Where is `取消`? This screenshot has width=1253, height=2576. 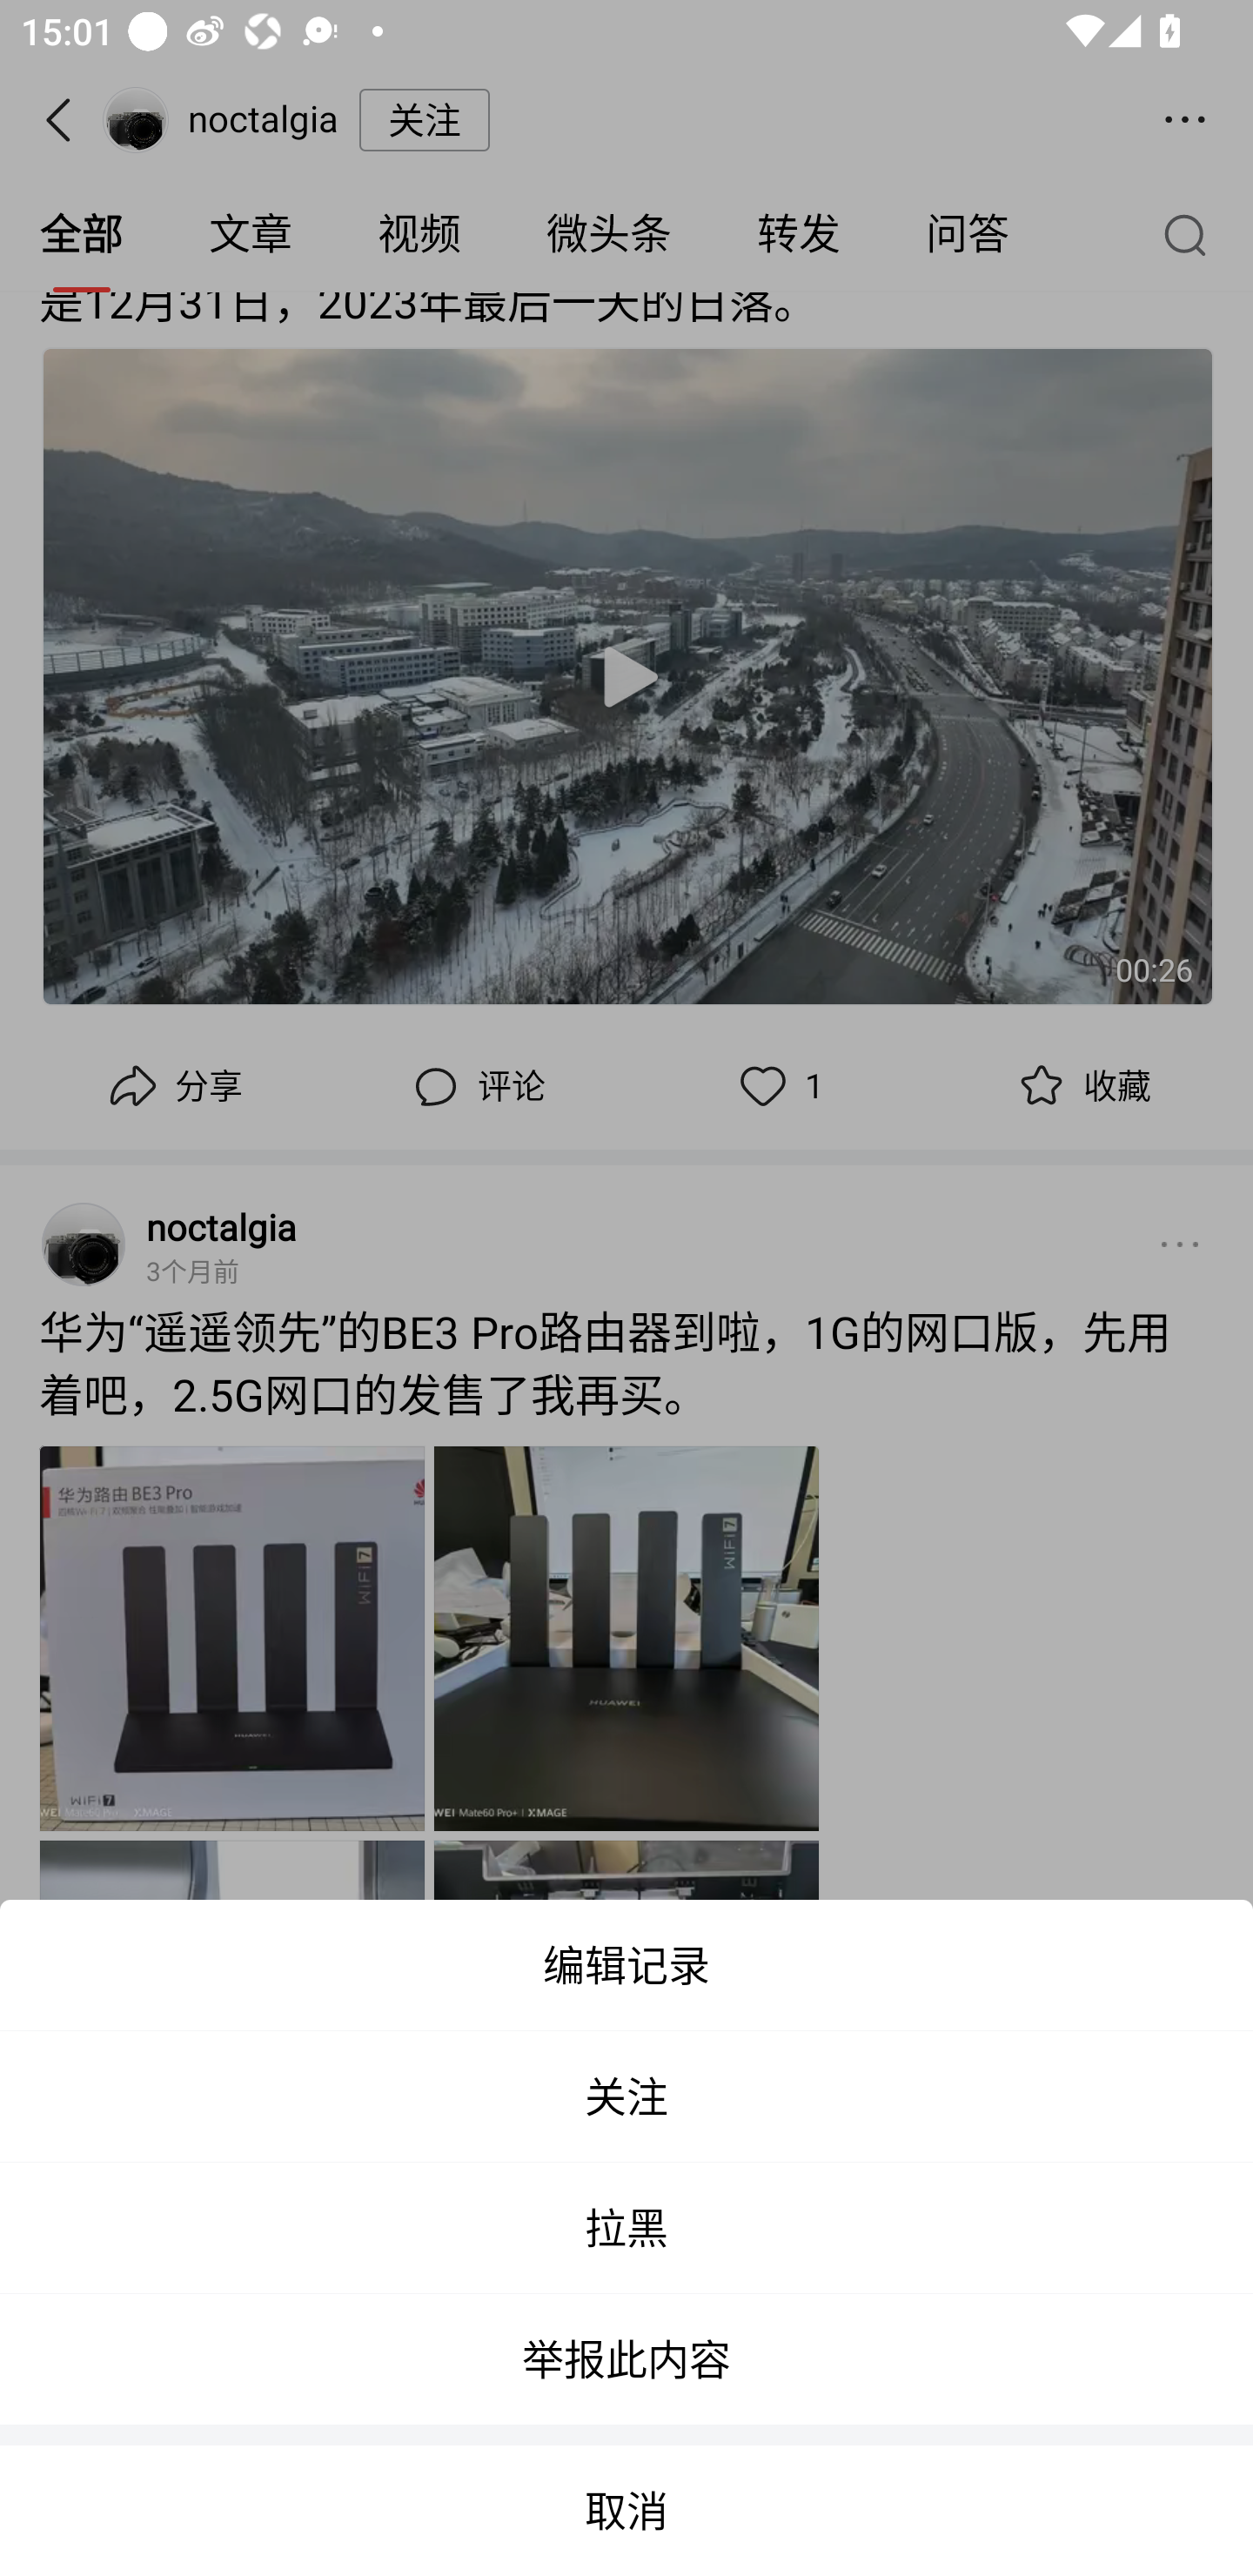 取消 is located at coordinates (626, 2510).